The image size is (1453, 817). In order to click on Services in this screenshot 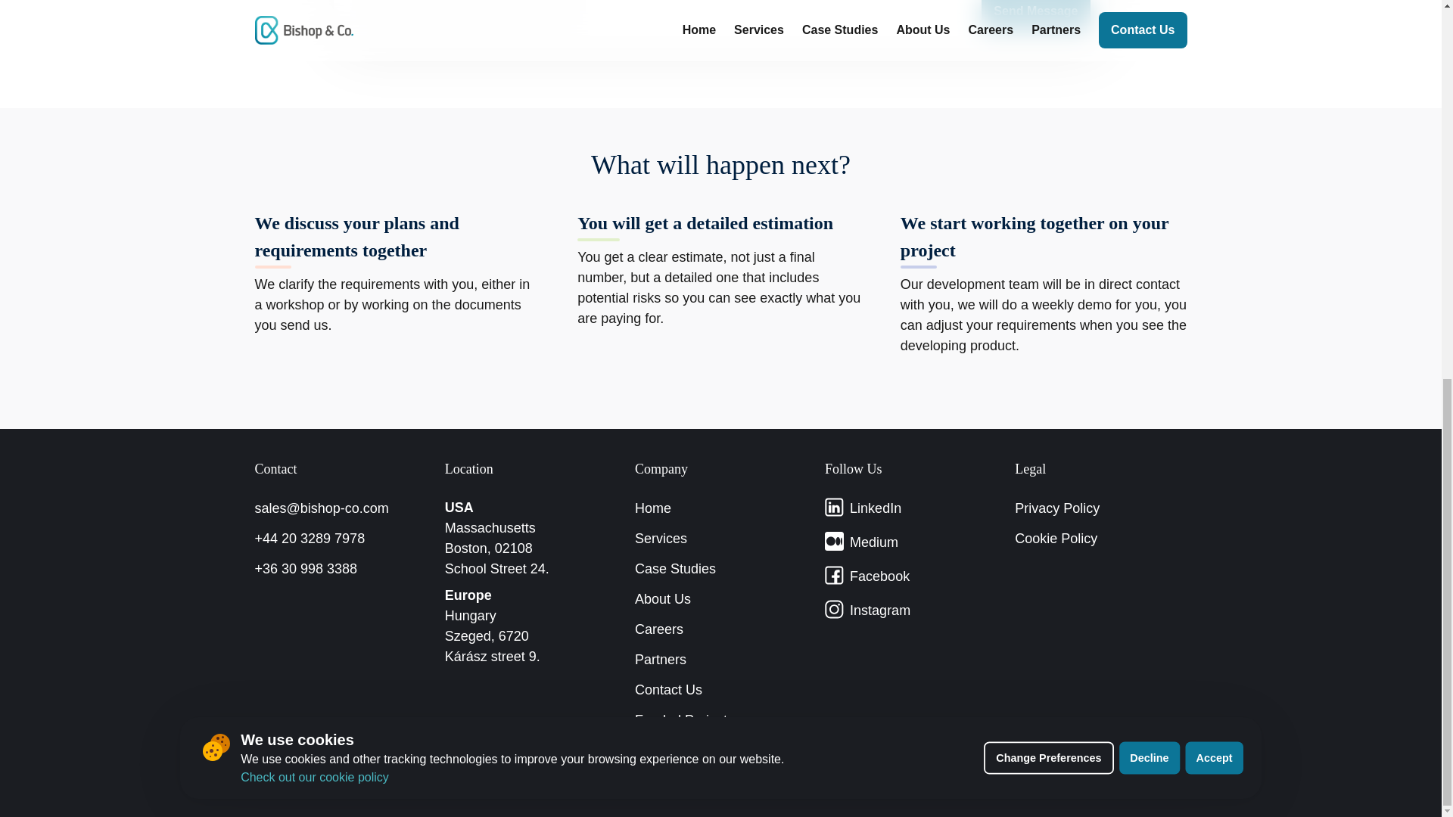, I will do `click(661, 539)`.